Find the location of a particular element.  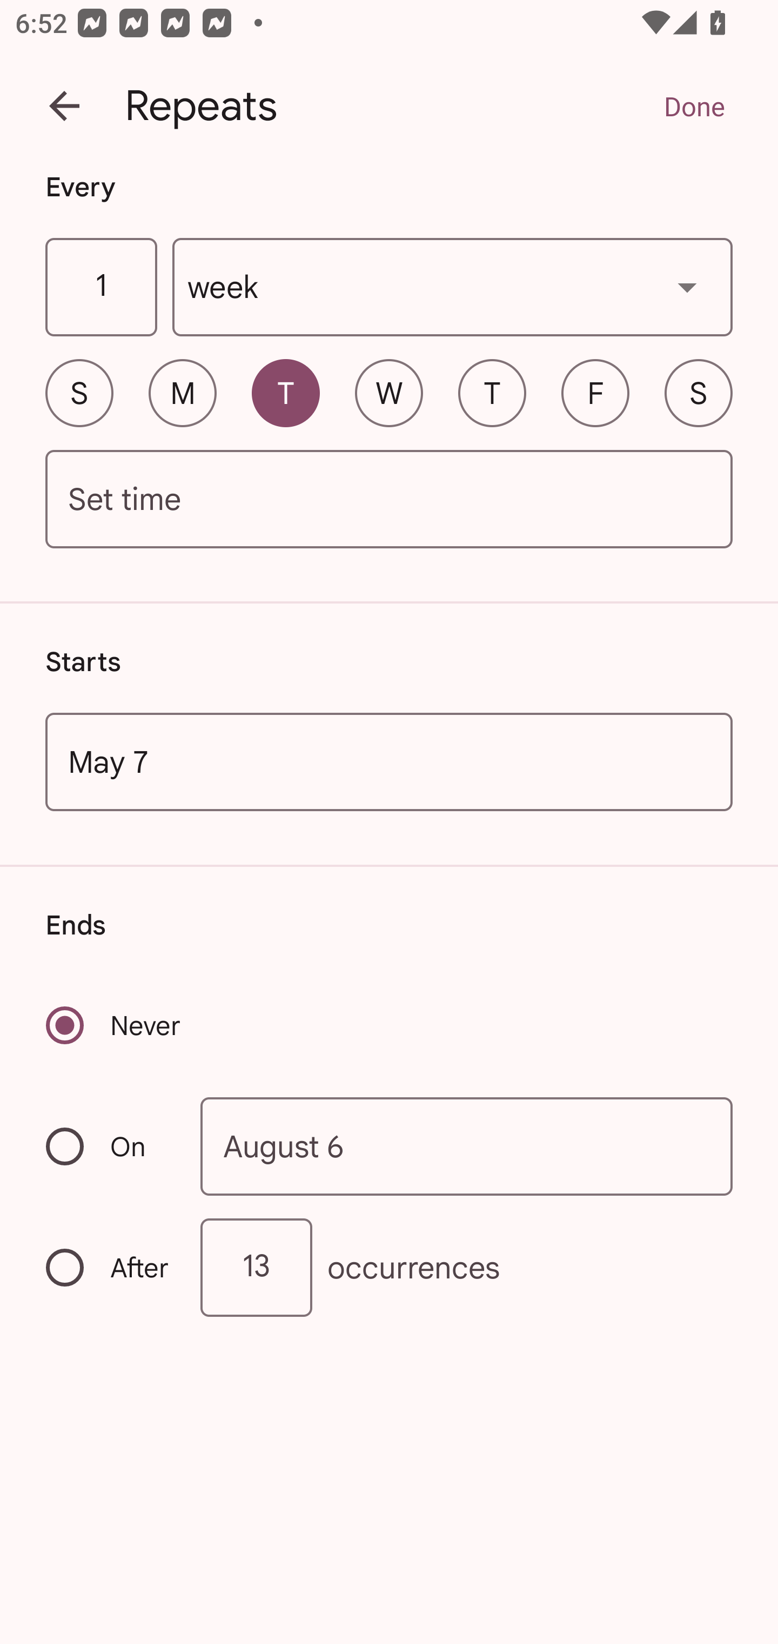

F Friday is located at coordinates (595, 393).